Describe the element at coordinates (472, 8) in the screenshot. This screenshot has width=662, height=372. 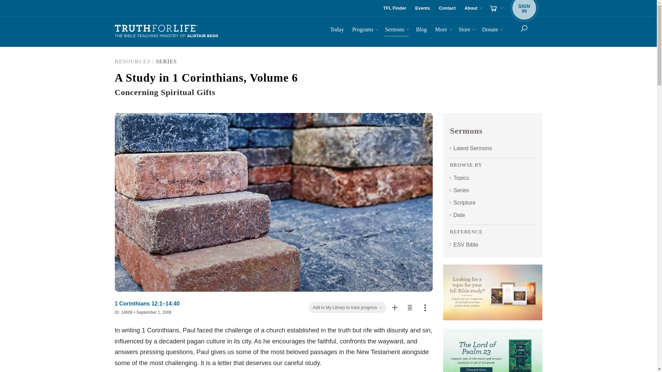
I see `About` at that location.